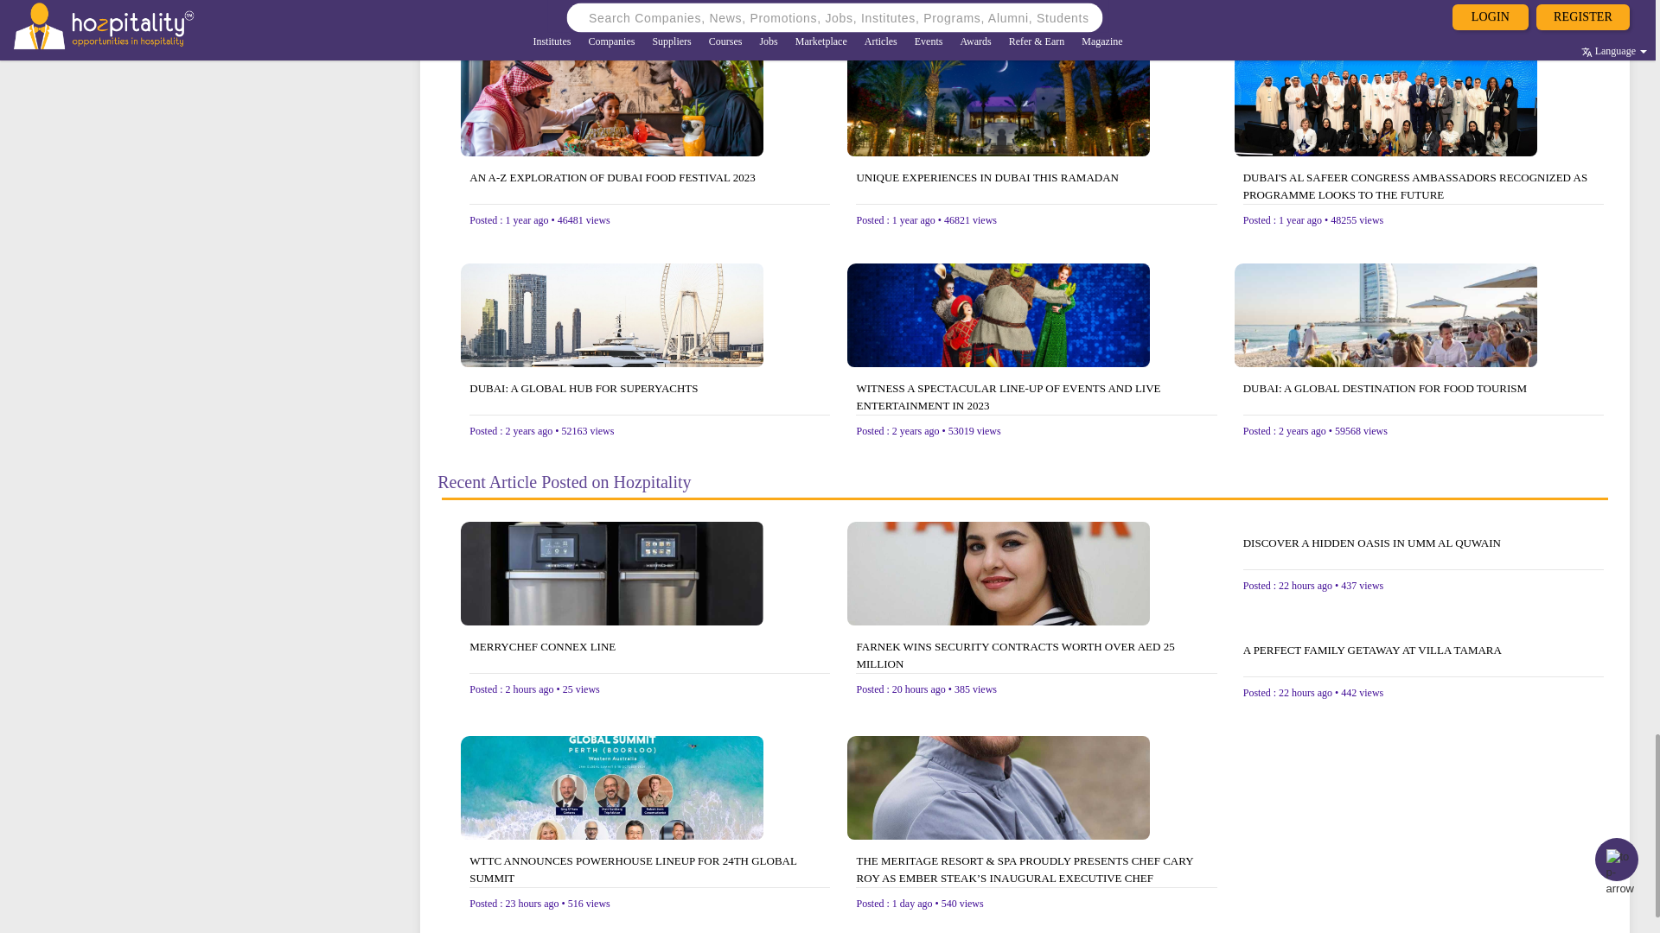 The height and width of the screenshot is (933, 1660). Describe the element at coordinates (650, 397) in the screenshot. I see `Dubai: A Global Hub for Superyachts` at that location.